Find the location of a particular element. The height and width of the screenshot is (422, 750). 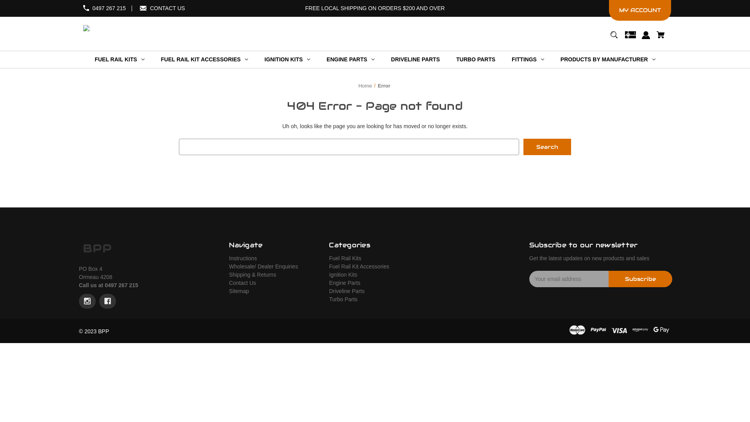

ENGINE PARTS is located at coordinates (350, 59).